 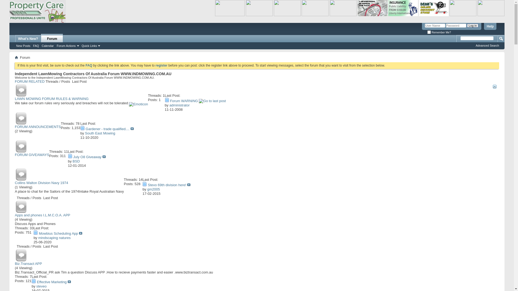 I want to click on Go to last post, so click(x=189, y=185).